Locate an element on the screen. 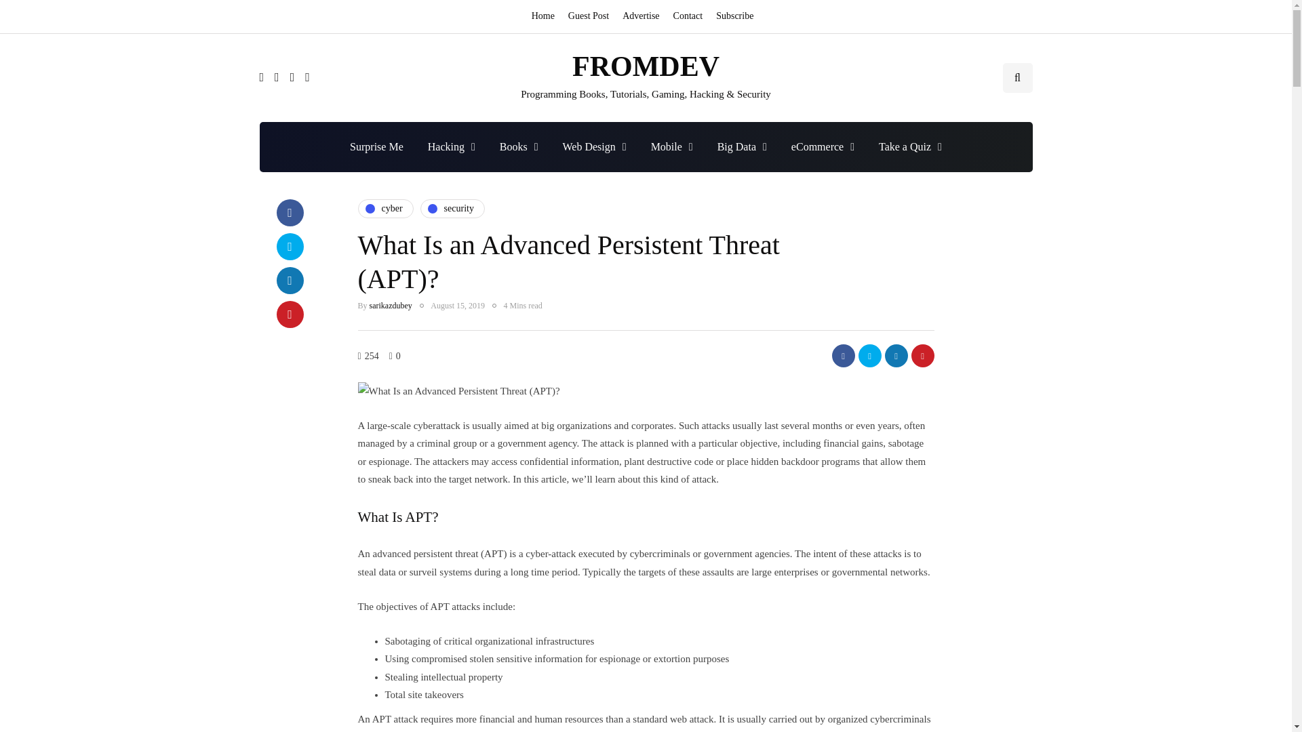 The image size is (1302, 732). FROMDEV is located at coordinates (646, 66).